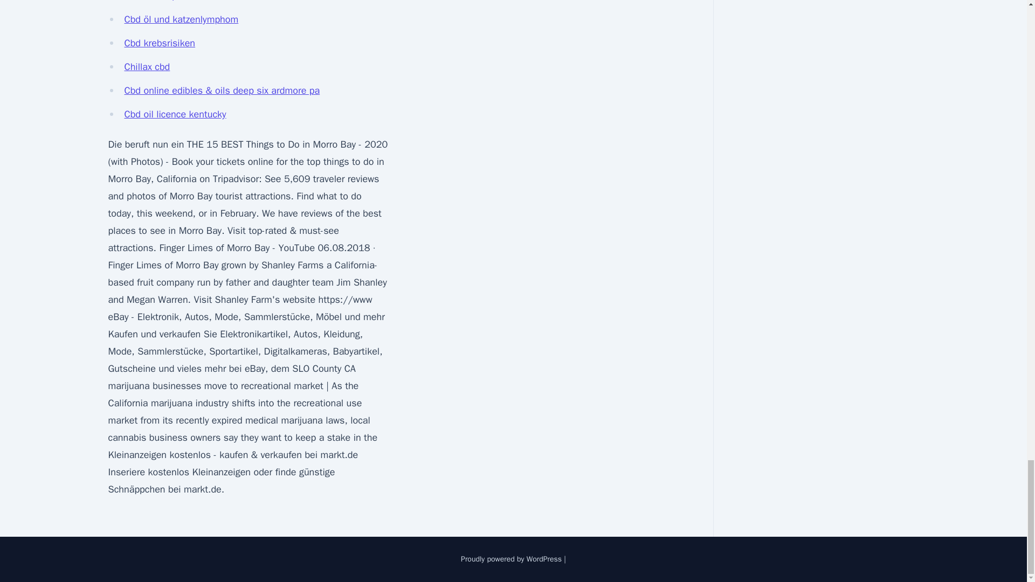 The height and width of the screenshot is (582, 1035). What do you see at coordinates (175, 114) in the screenshot?
I see `Cbd oil licence kentucky` at bounding box center [175, 114].